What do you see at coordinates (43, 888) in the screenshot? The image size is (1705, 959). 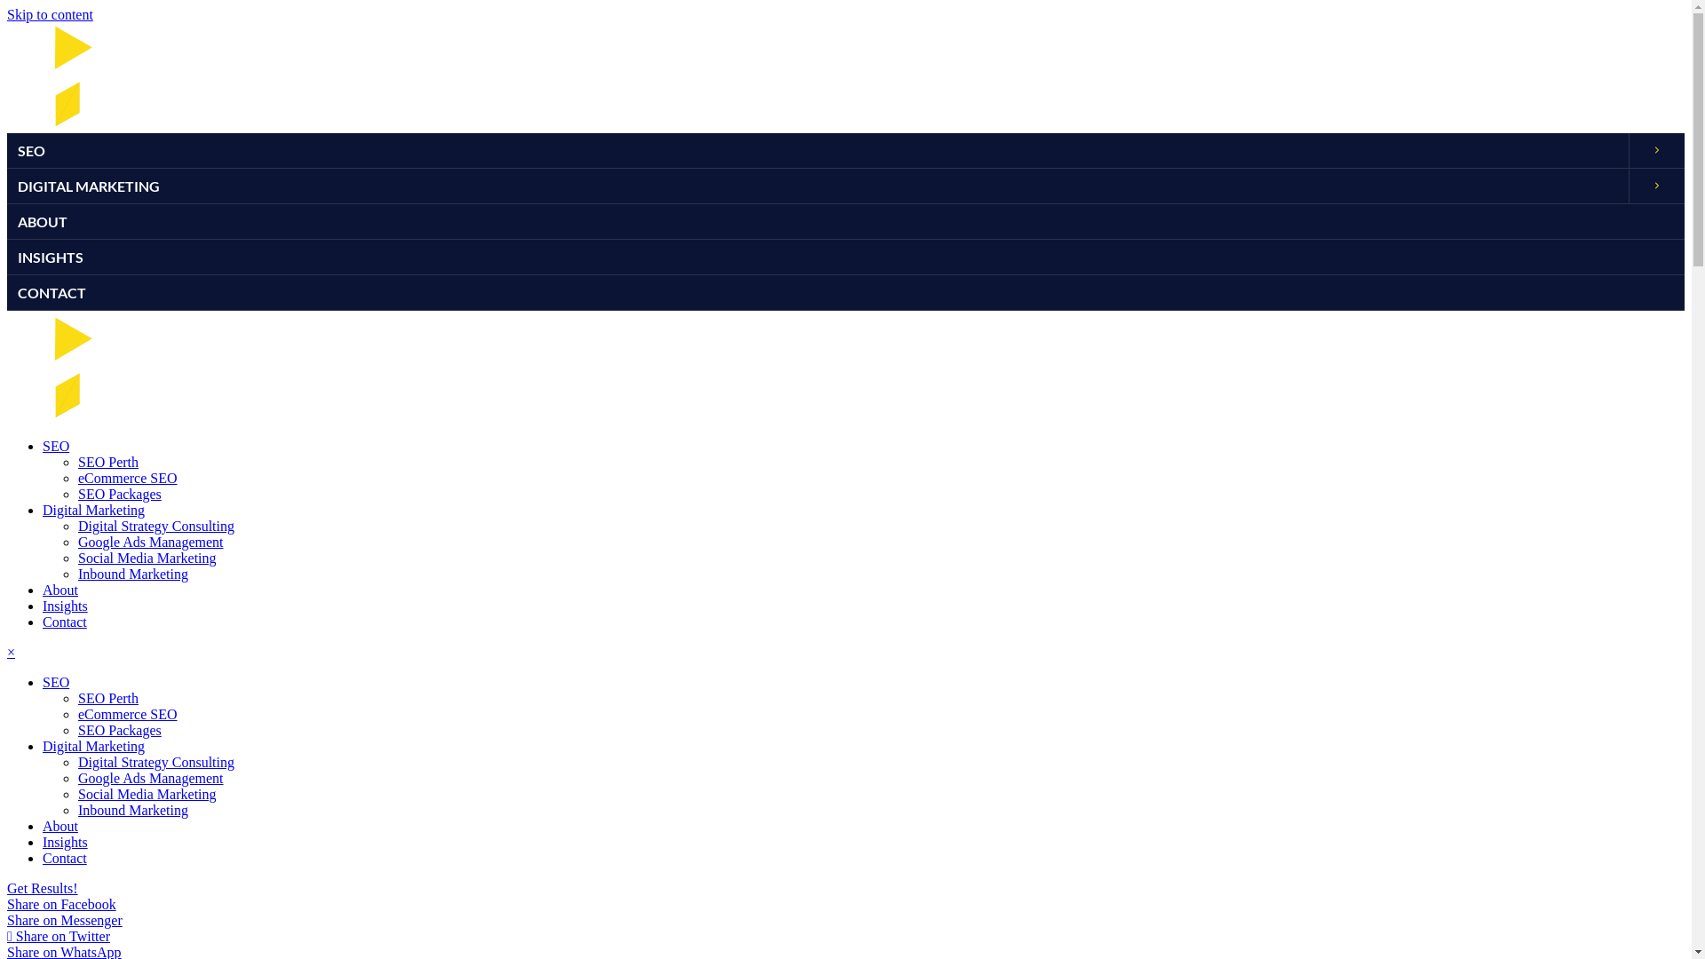 I see `Get Results!` at bounding box center [43, 888].